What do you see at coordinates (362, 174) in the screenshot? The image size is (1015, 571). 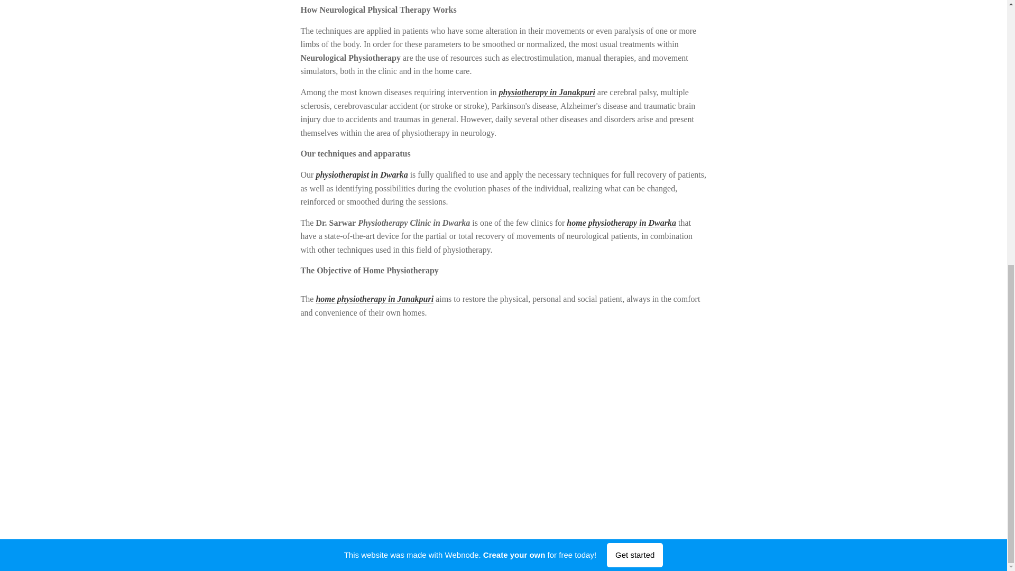 I see `physiotherapist in Dwarka` at bounding box center [362, 174].